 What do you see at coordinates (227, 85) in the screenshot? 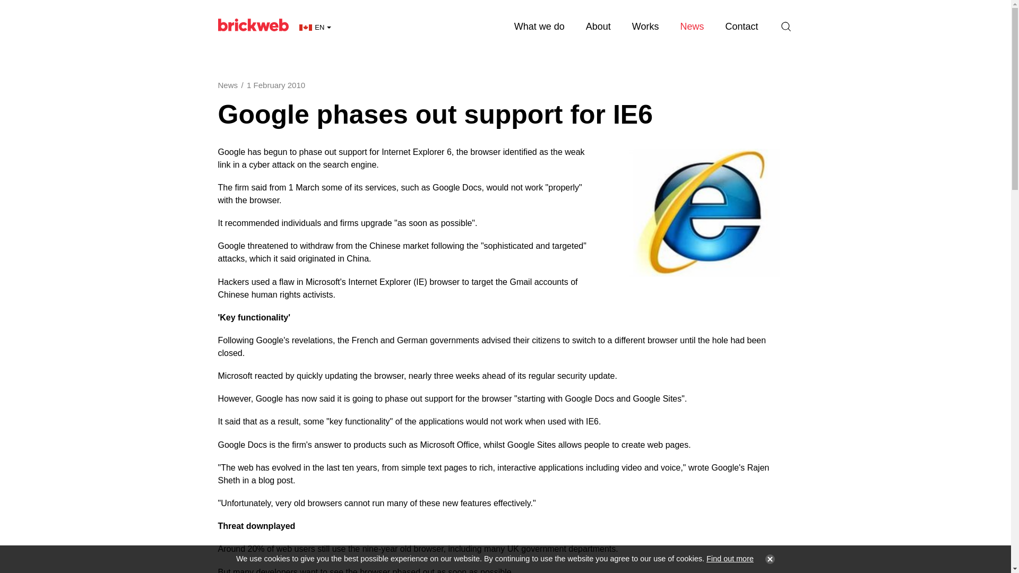
I see `News` at bounding box center [227, 85].